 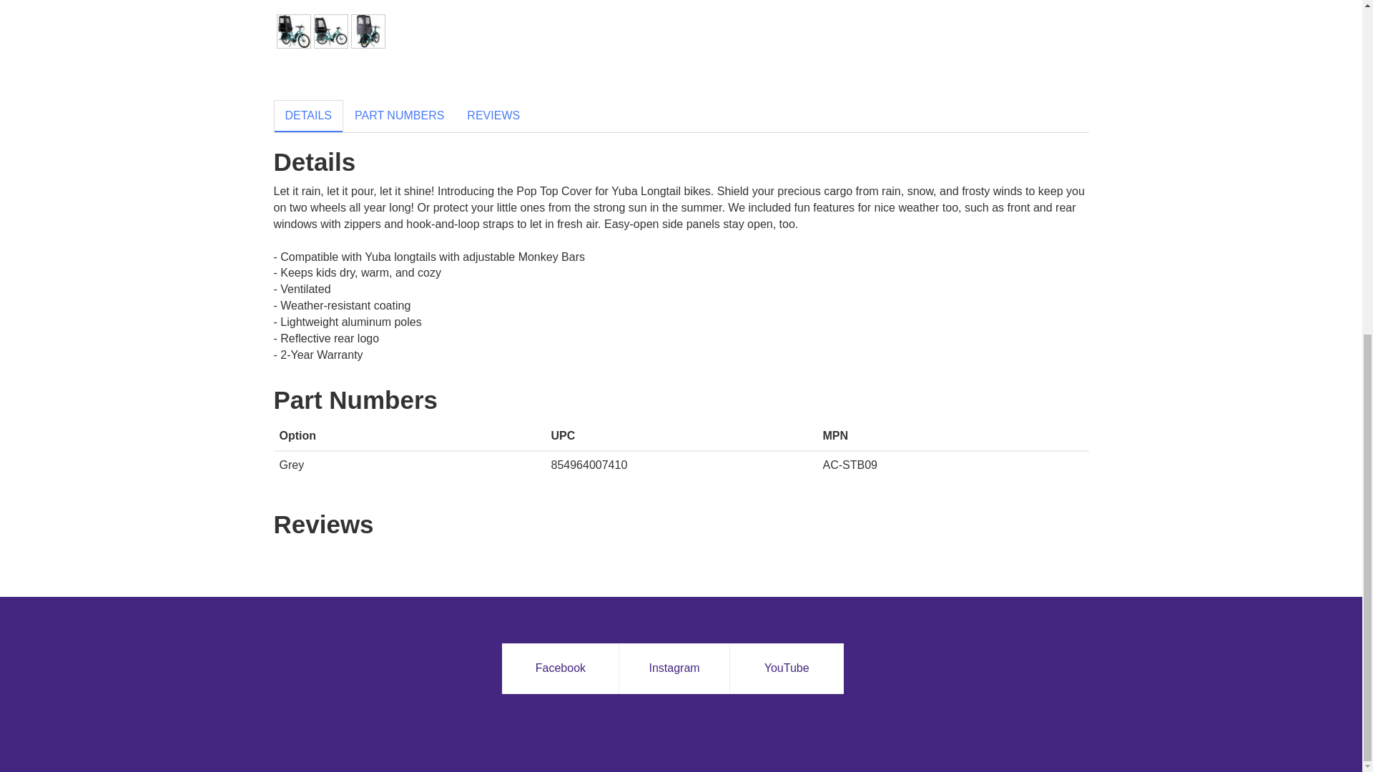 What do you see at coordinates (674, 669) in the screenshot?
I see `Instagram` at bounding box center [674, 669].